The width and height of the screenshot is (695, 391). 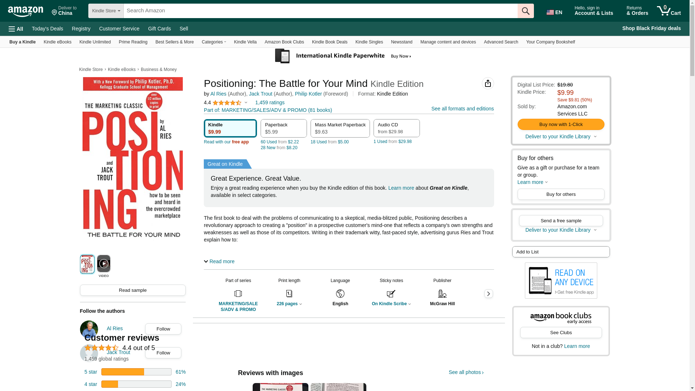 I want to click on Mass Market Paperback
$9.63, so click(x=340, y=128).